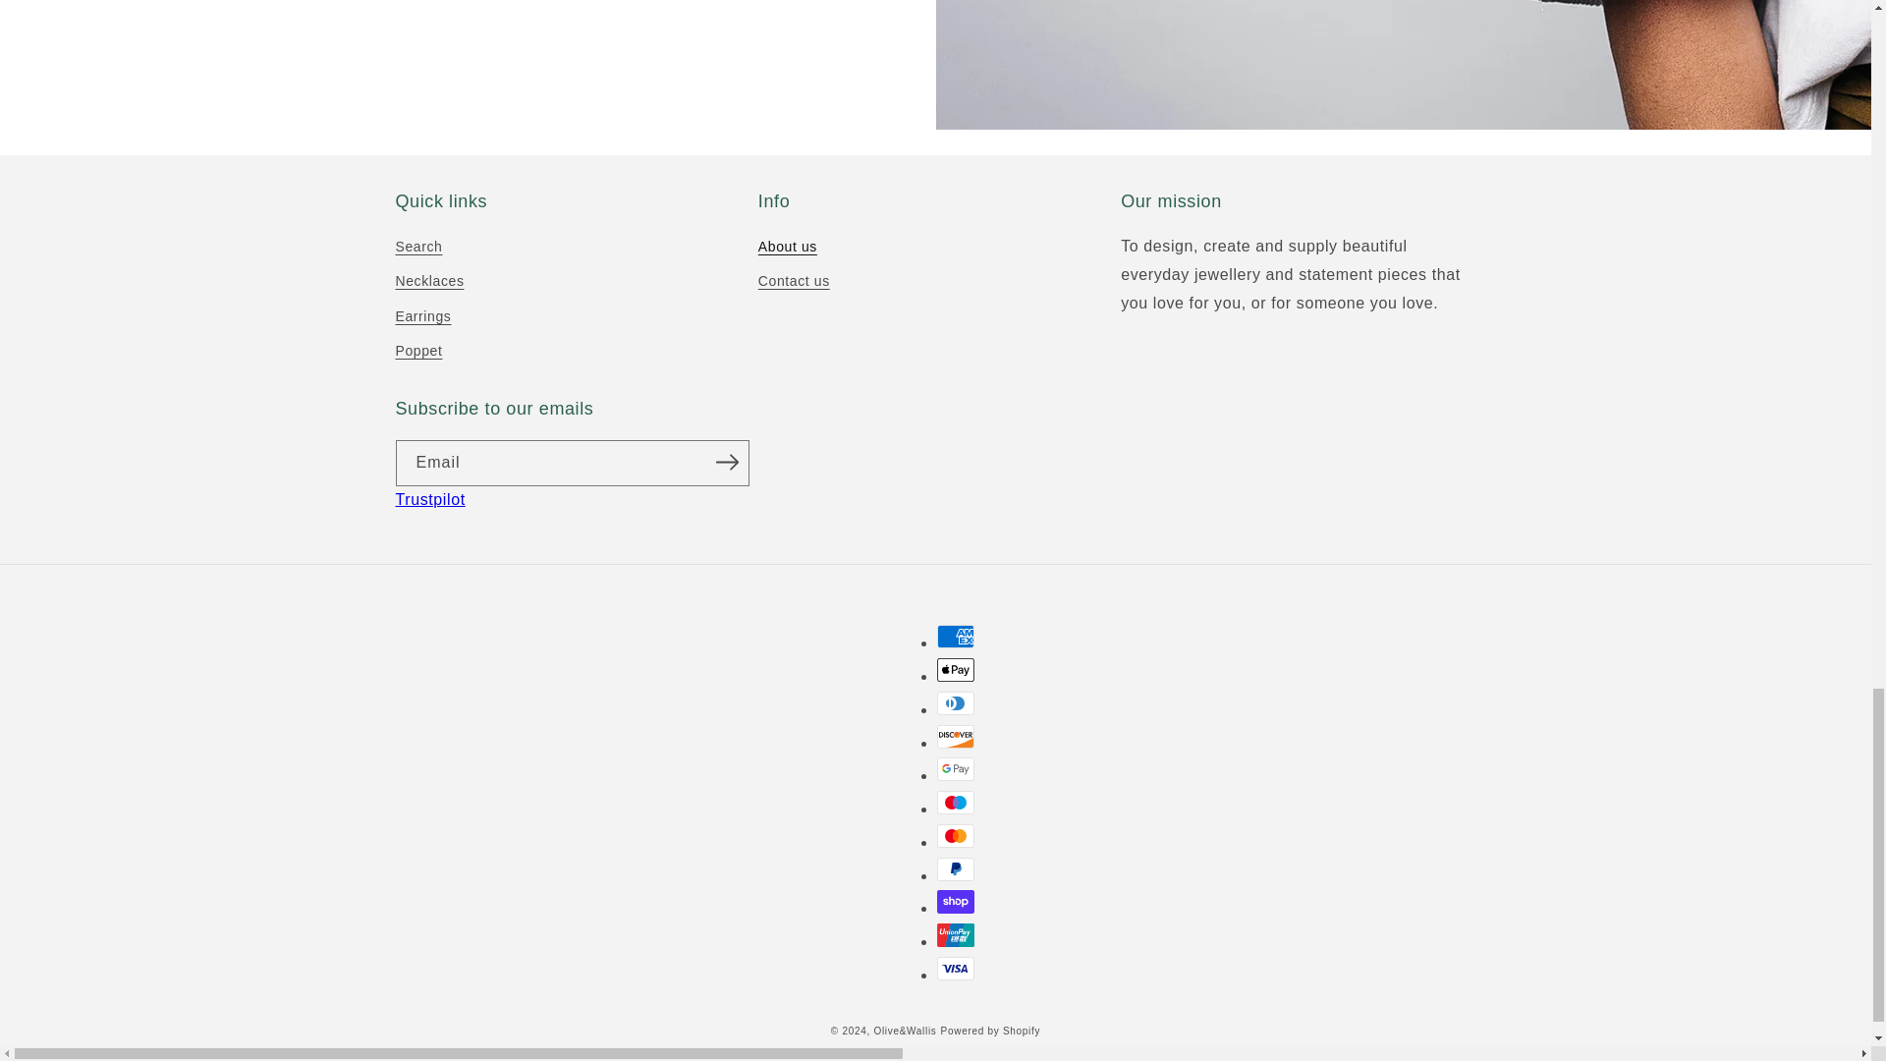  Describe the element at coordinates (956, 835) in the screenshot. I see `Mastercard` at that location.